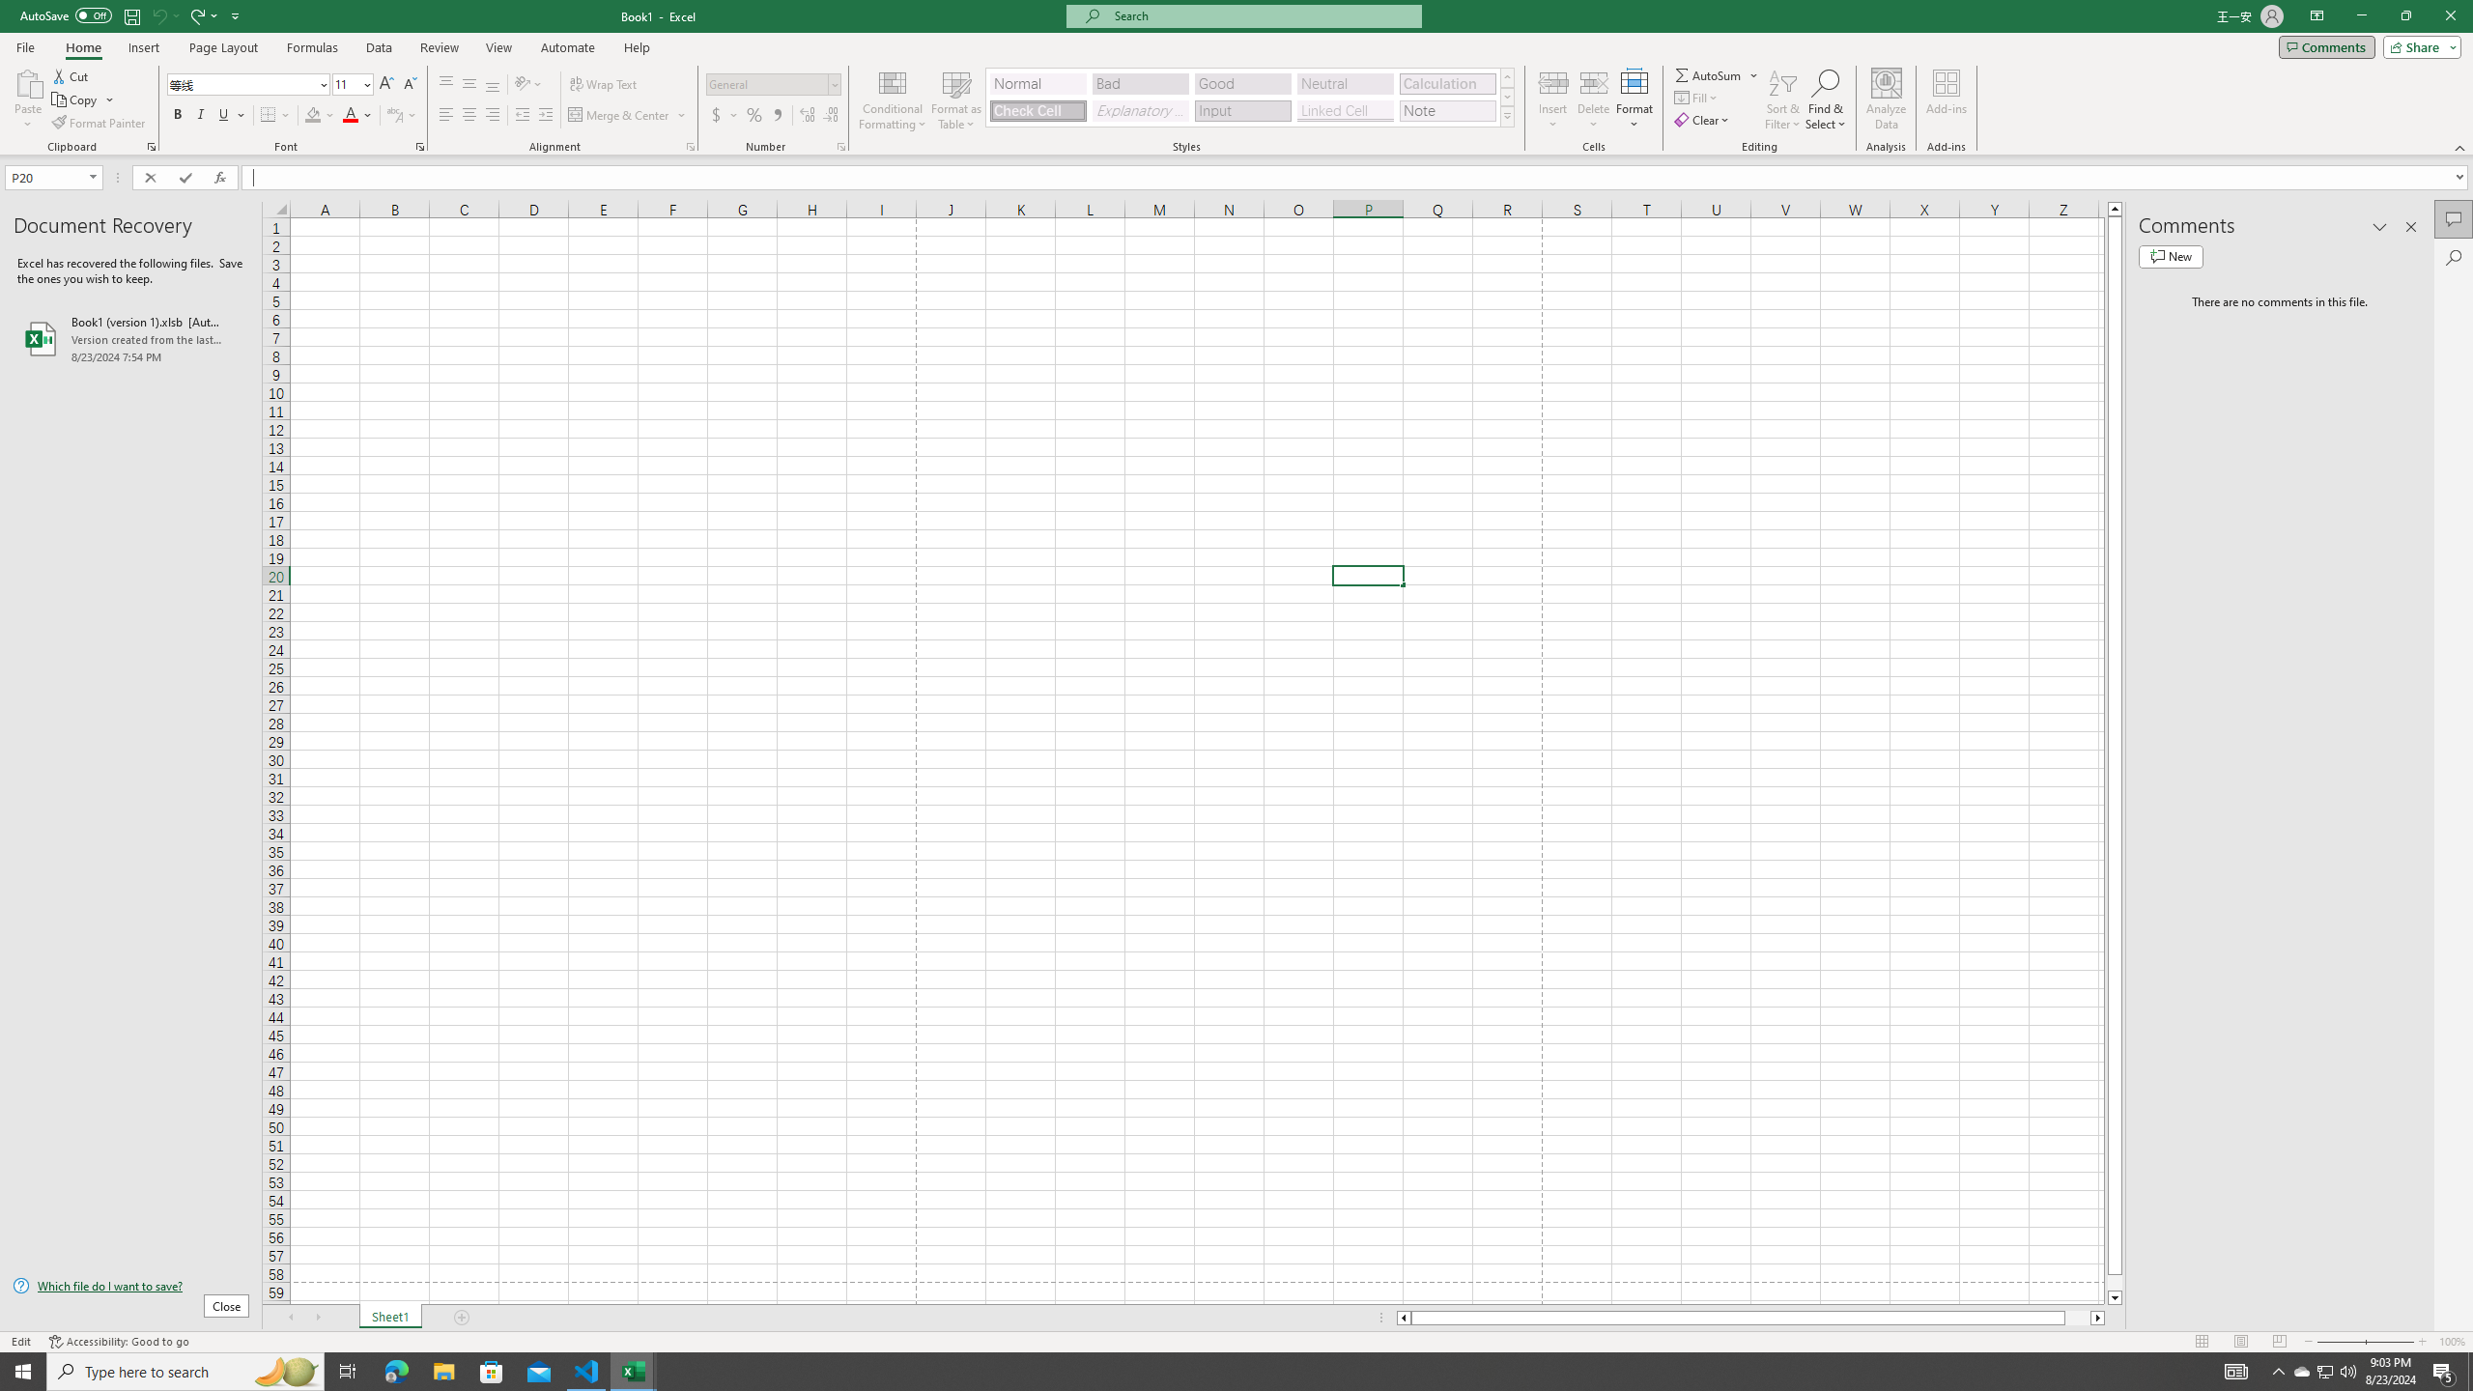 The image size is (2473, 1391). Describe the element at coordinates (1826, 99) in the screenshot. I see `Find & Select` at that location.